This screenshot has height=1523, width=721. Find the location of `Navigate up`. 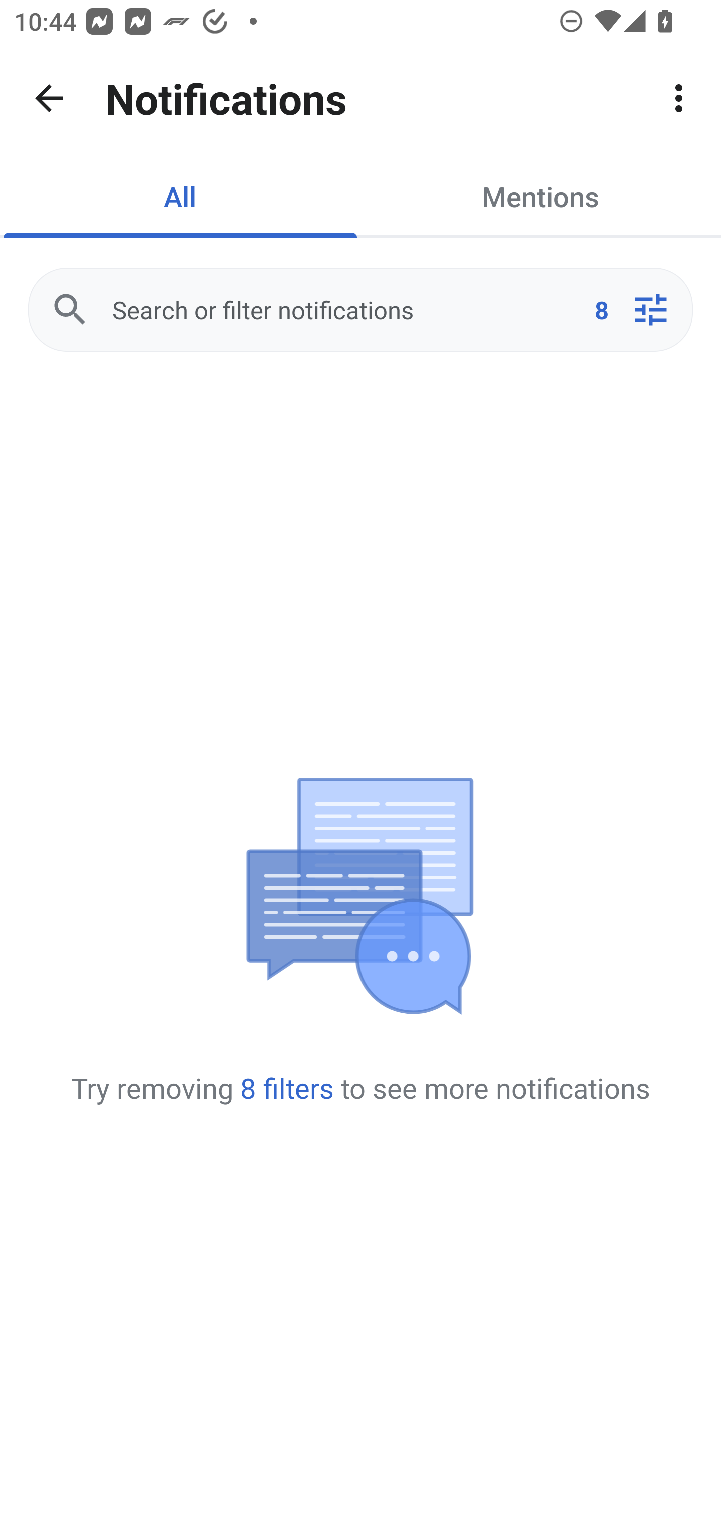

Navigate up is located at coordinates (49, 98).